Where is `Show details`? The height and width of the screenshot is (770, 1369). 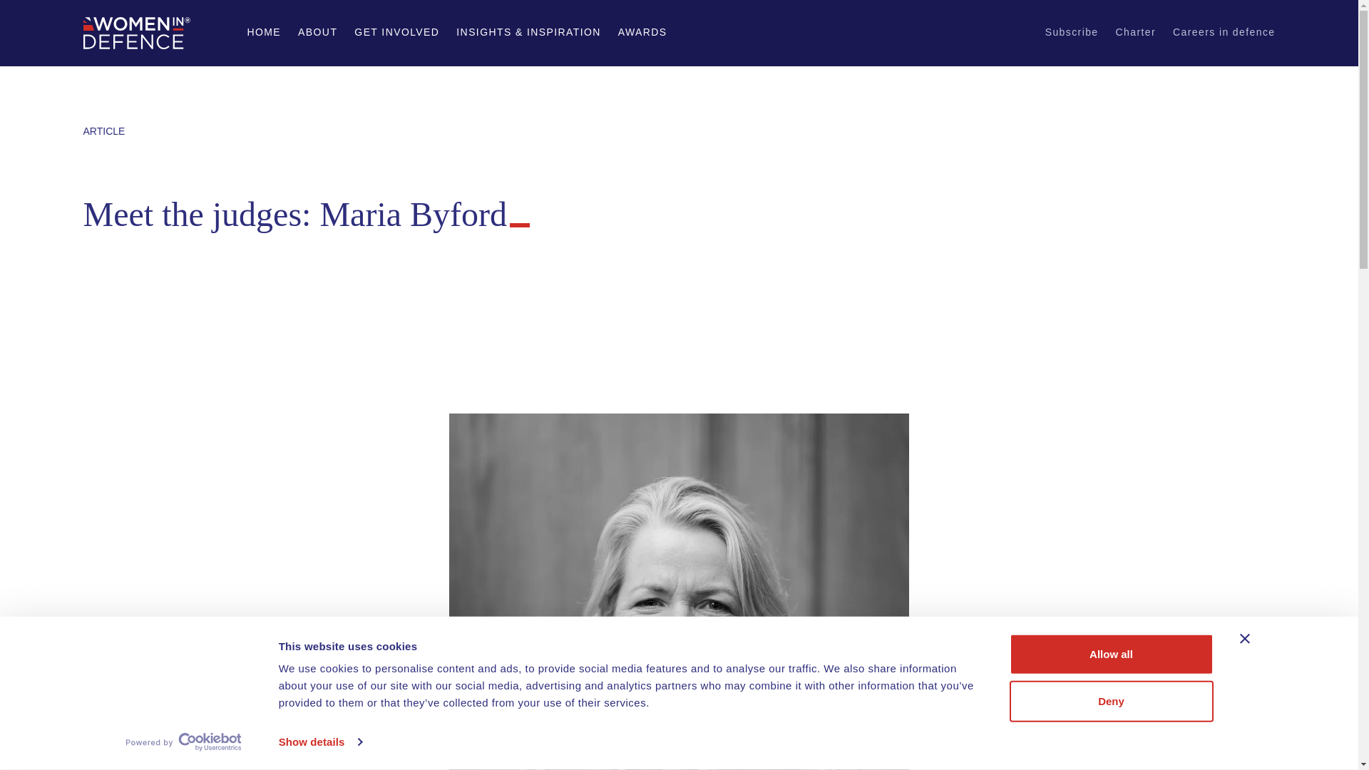
Show details is located at coordinates (319, 742).